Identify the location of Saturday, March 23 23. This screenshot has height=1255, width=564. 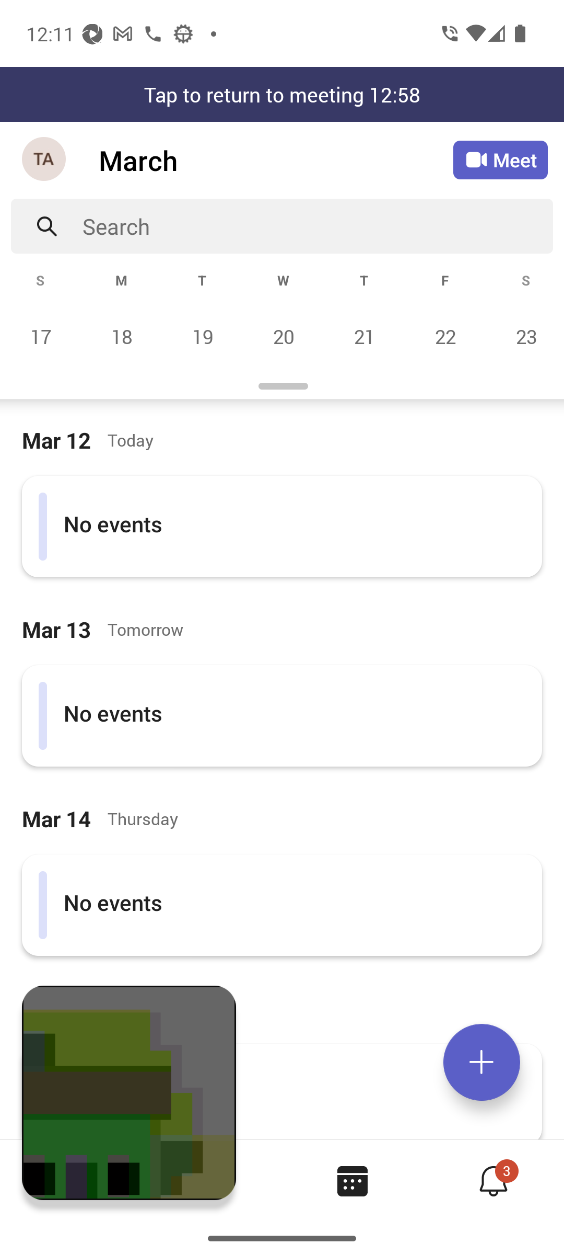
(524, 336).